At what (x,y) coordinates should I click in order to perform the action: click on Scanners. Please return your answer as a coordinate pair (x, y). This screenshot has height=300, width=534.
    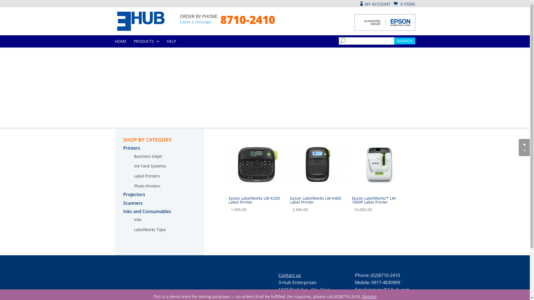
    Looking at the image, I should click on (133, 203).